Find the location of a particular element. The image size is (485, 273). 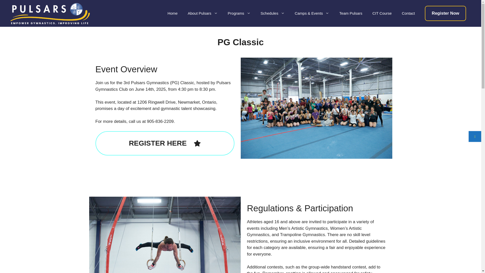

Programs is located at coordinates (239, 13).